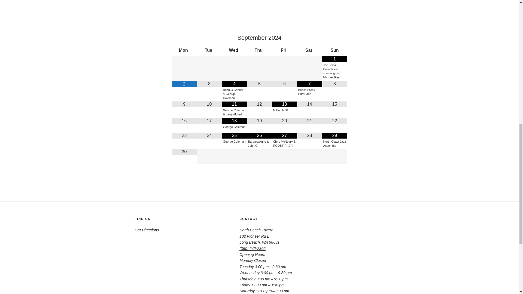  Describe the element at coordinates (335, 38) in the screenshot. I see `Next Month` at that location.